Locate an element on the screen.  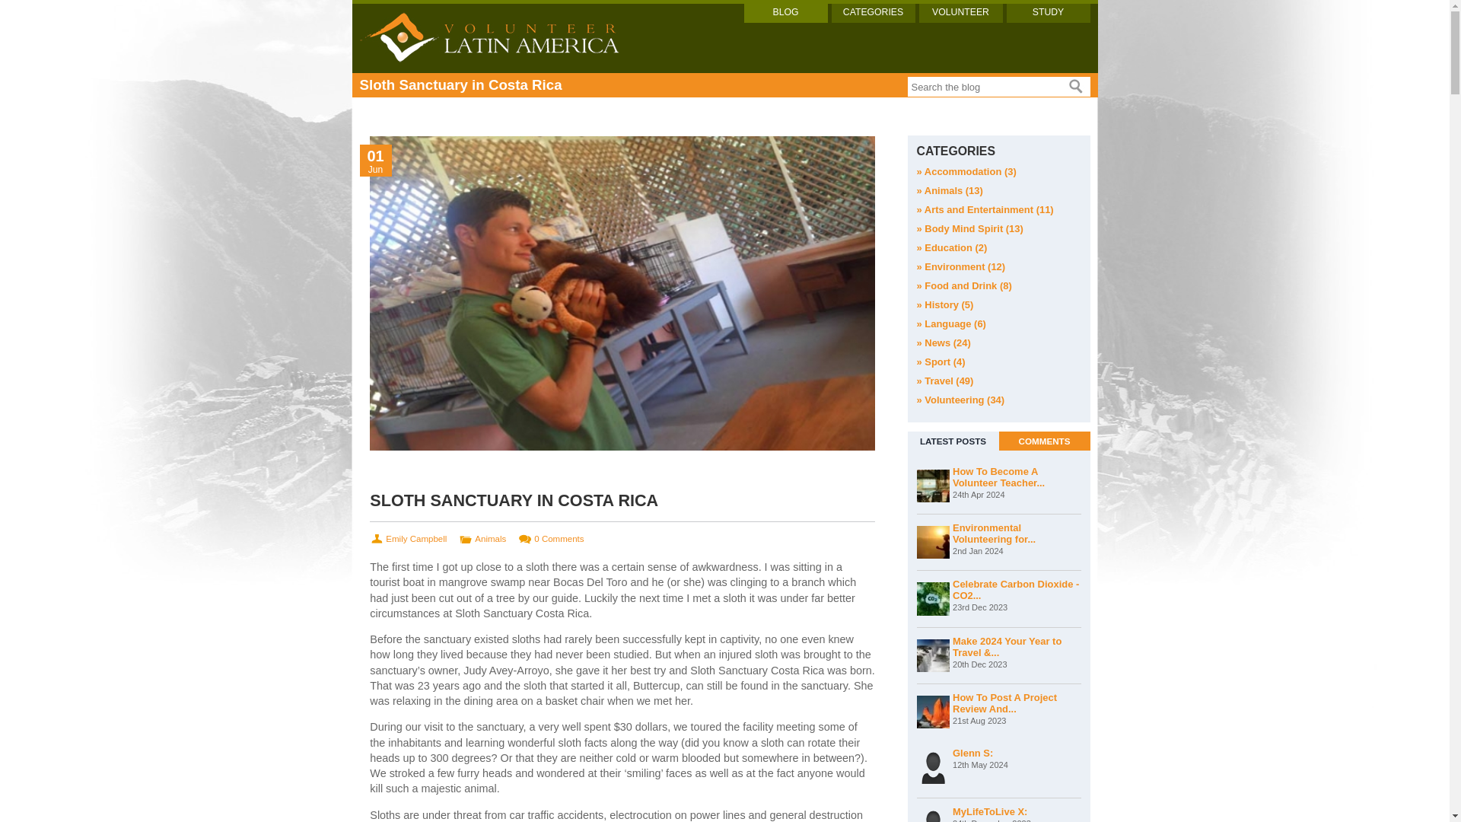
COMMENTS is located at coordinates (1044, 441).